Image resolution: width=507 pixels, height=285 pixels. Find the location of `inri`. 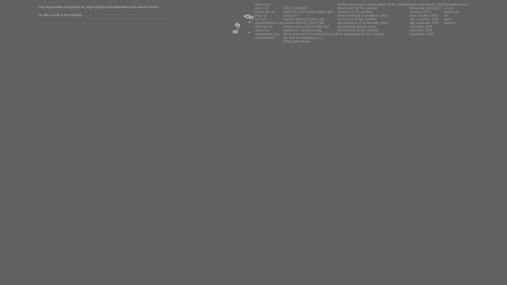

inri is located at coordinates (257, 19).